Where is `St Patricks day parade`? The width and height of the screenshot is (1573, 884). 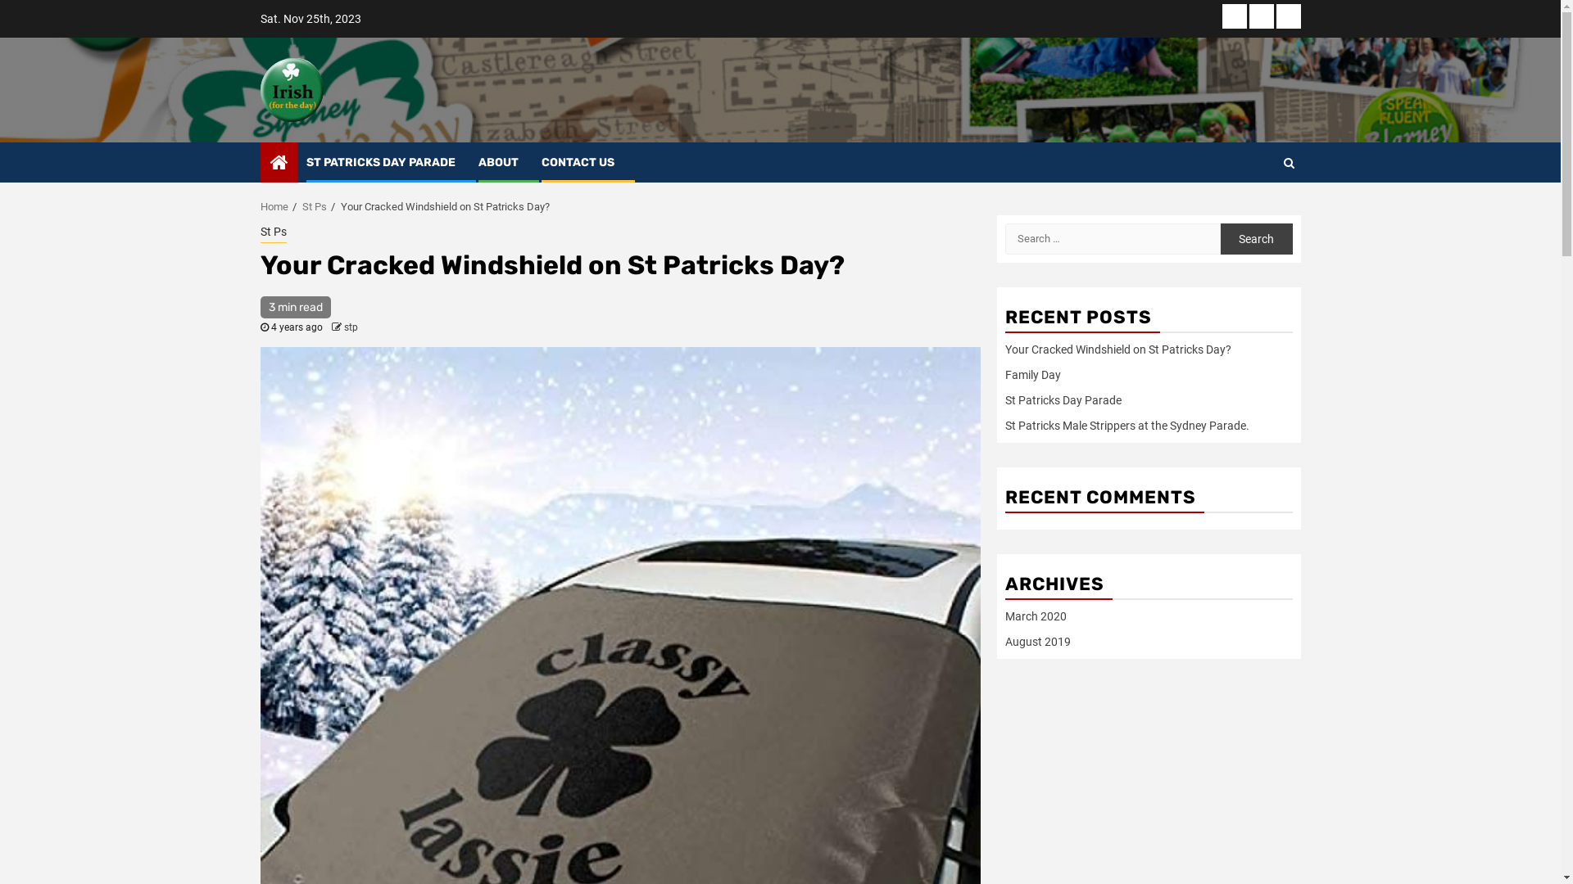 St Patricks day parade is located at coordinates (1235, 16).